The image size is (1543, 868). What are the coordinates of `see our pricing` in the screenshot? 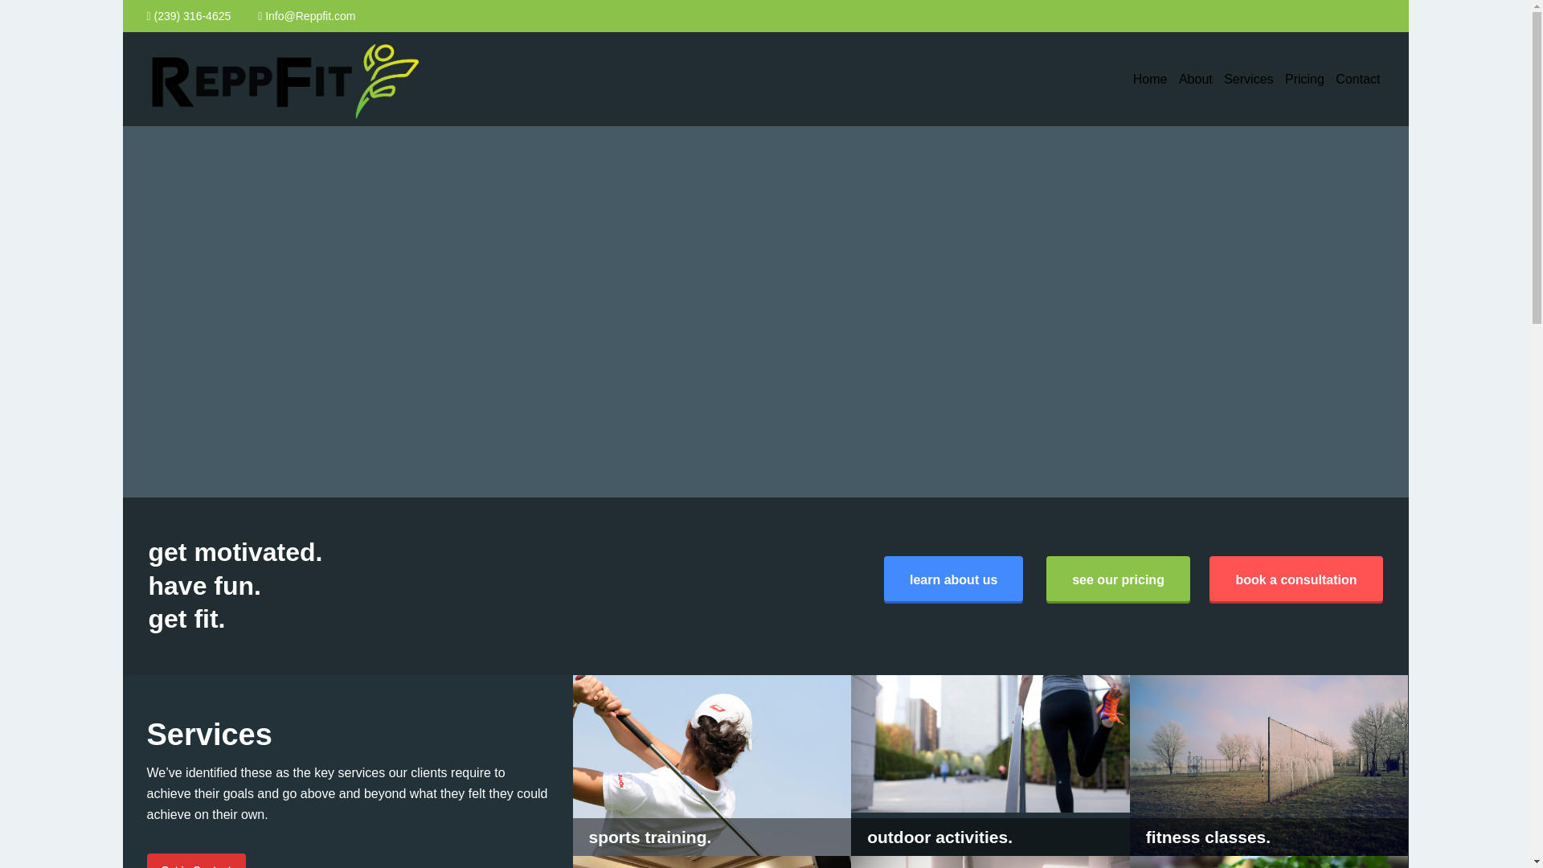 It's located at (1117, 579).